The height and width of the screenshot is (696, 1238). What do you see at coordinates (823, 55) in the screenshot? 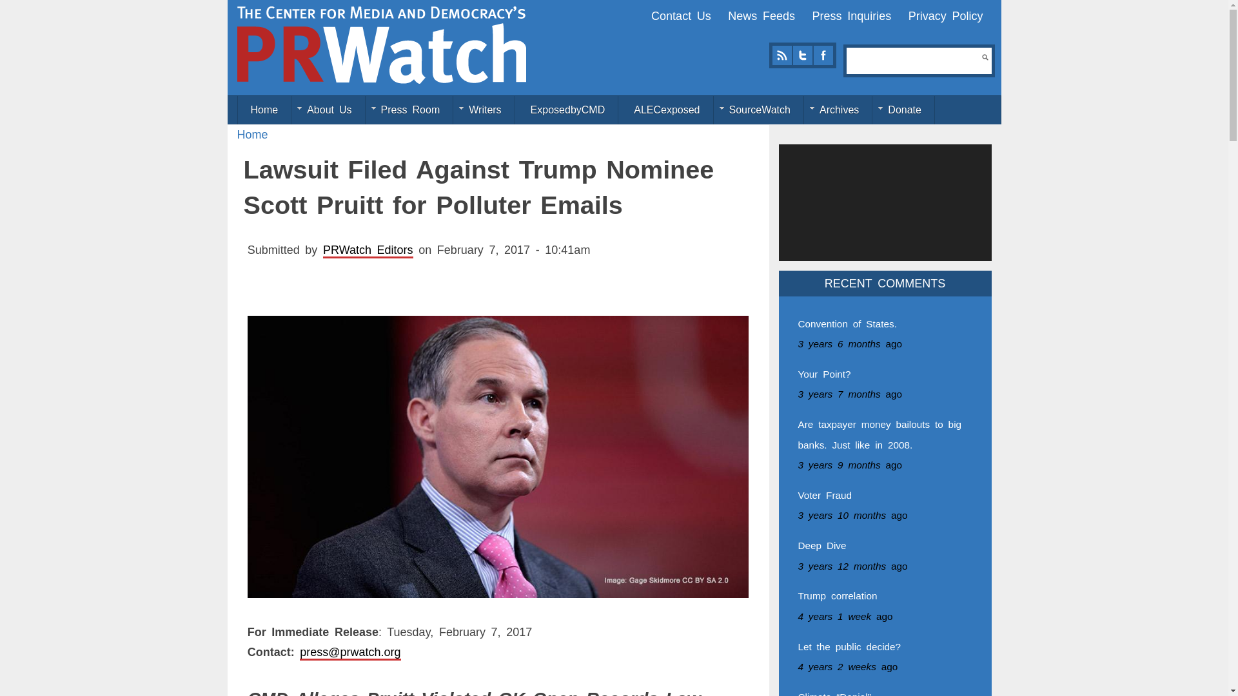
I see `Facebook` at bounding box center [823, 55].